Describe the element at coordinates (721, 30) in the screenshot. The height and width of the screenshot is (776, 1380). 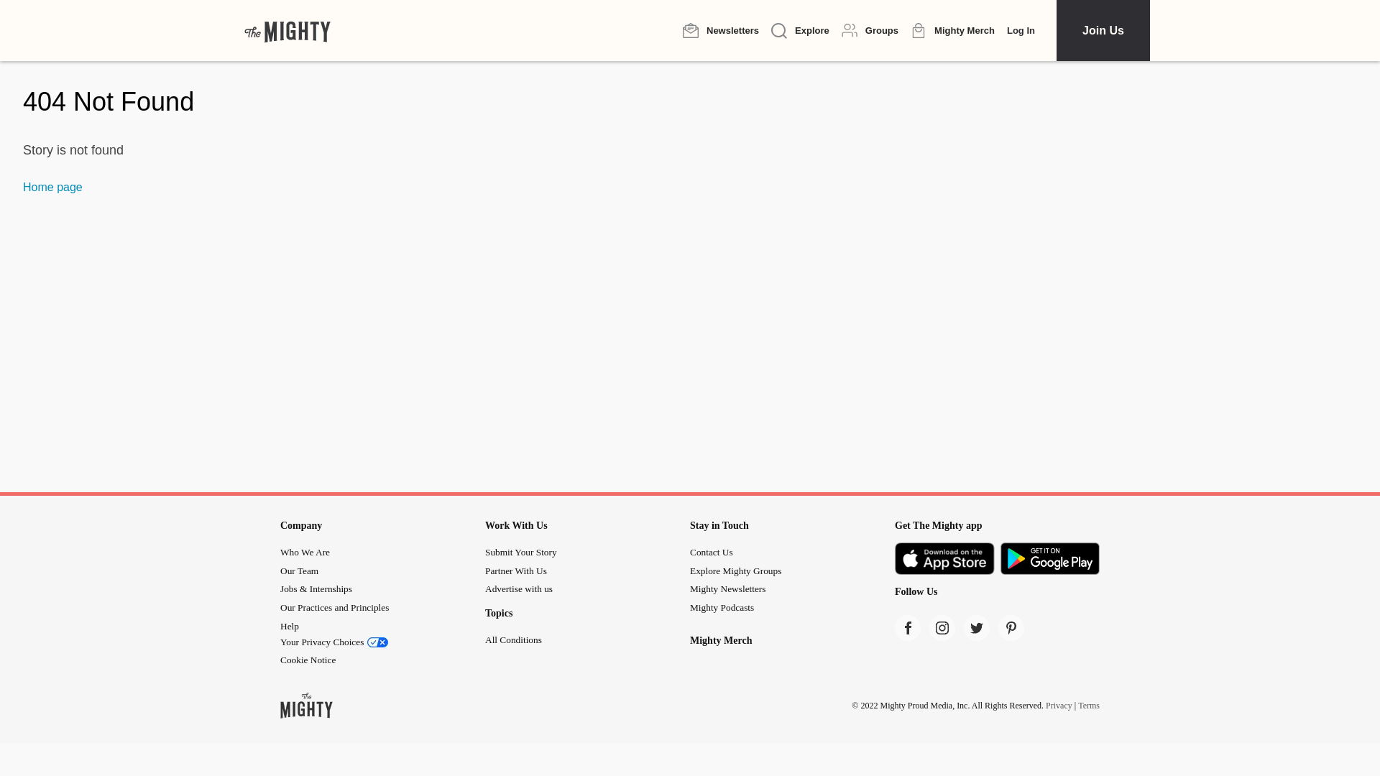
I see `Newsletters` at that location.